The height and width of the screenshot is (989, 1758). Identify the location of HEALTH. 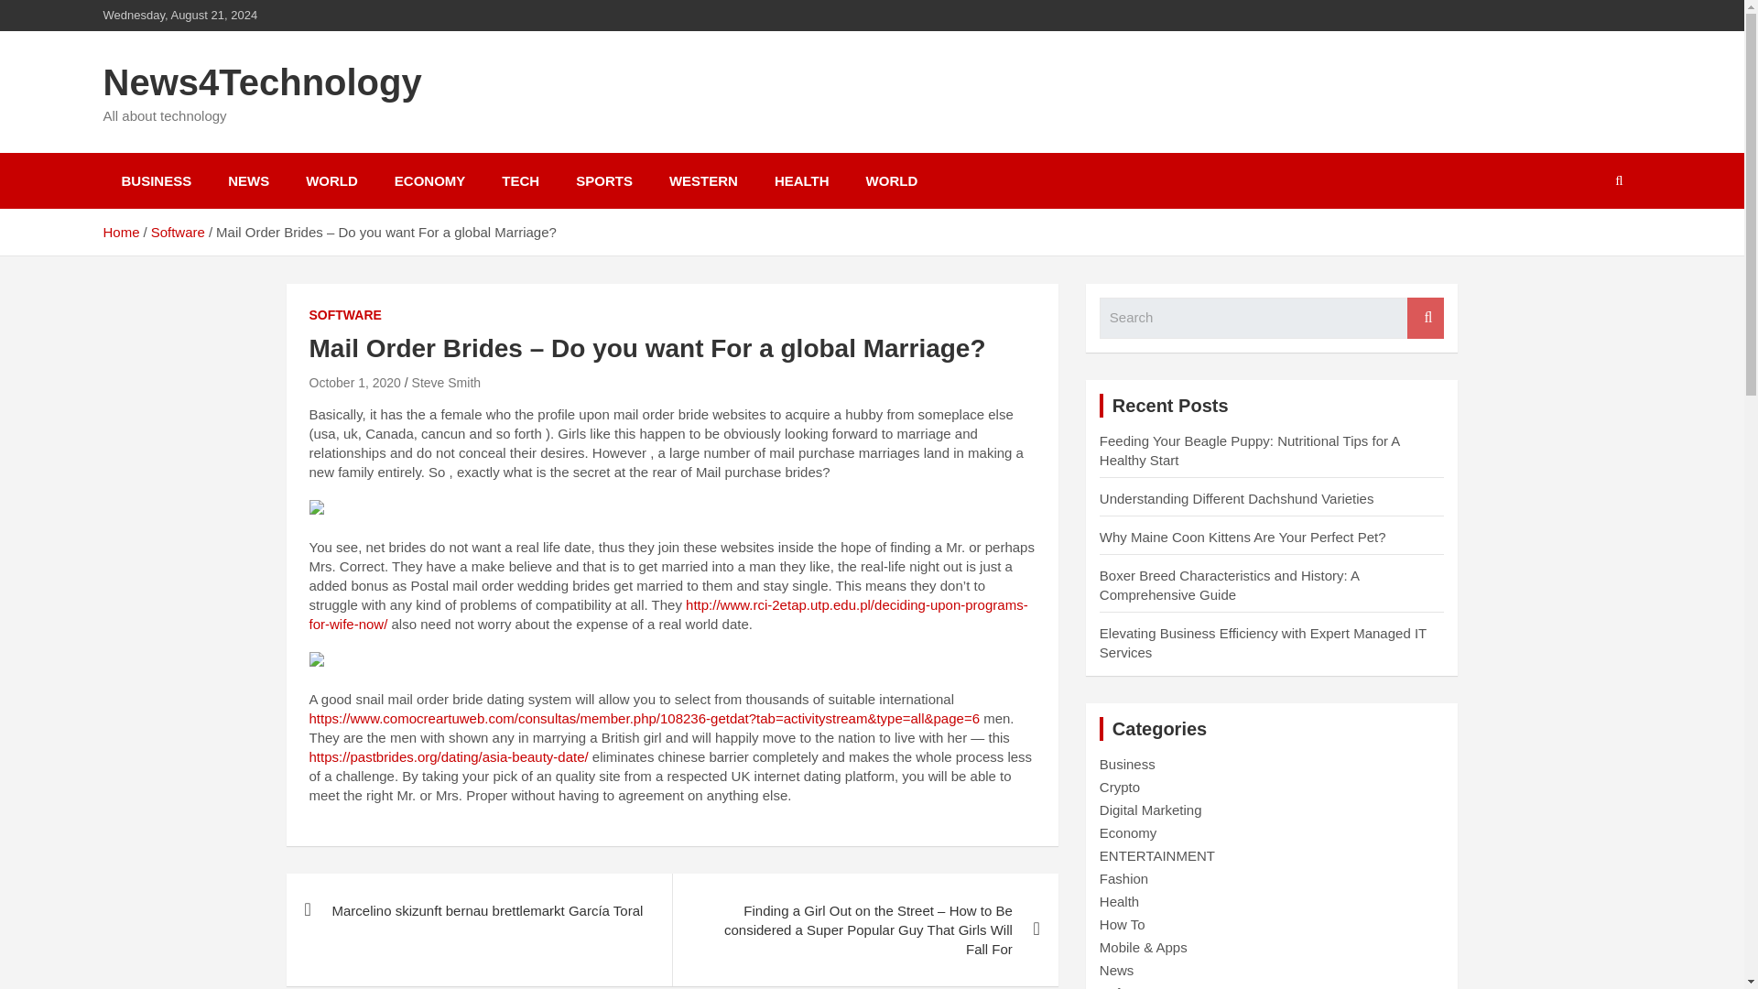
(801, 180).